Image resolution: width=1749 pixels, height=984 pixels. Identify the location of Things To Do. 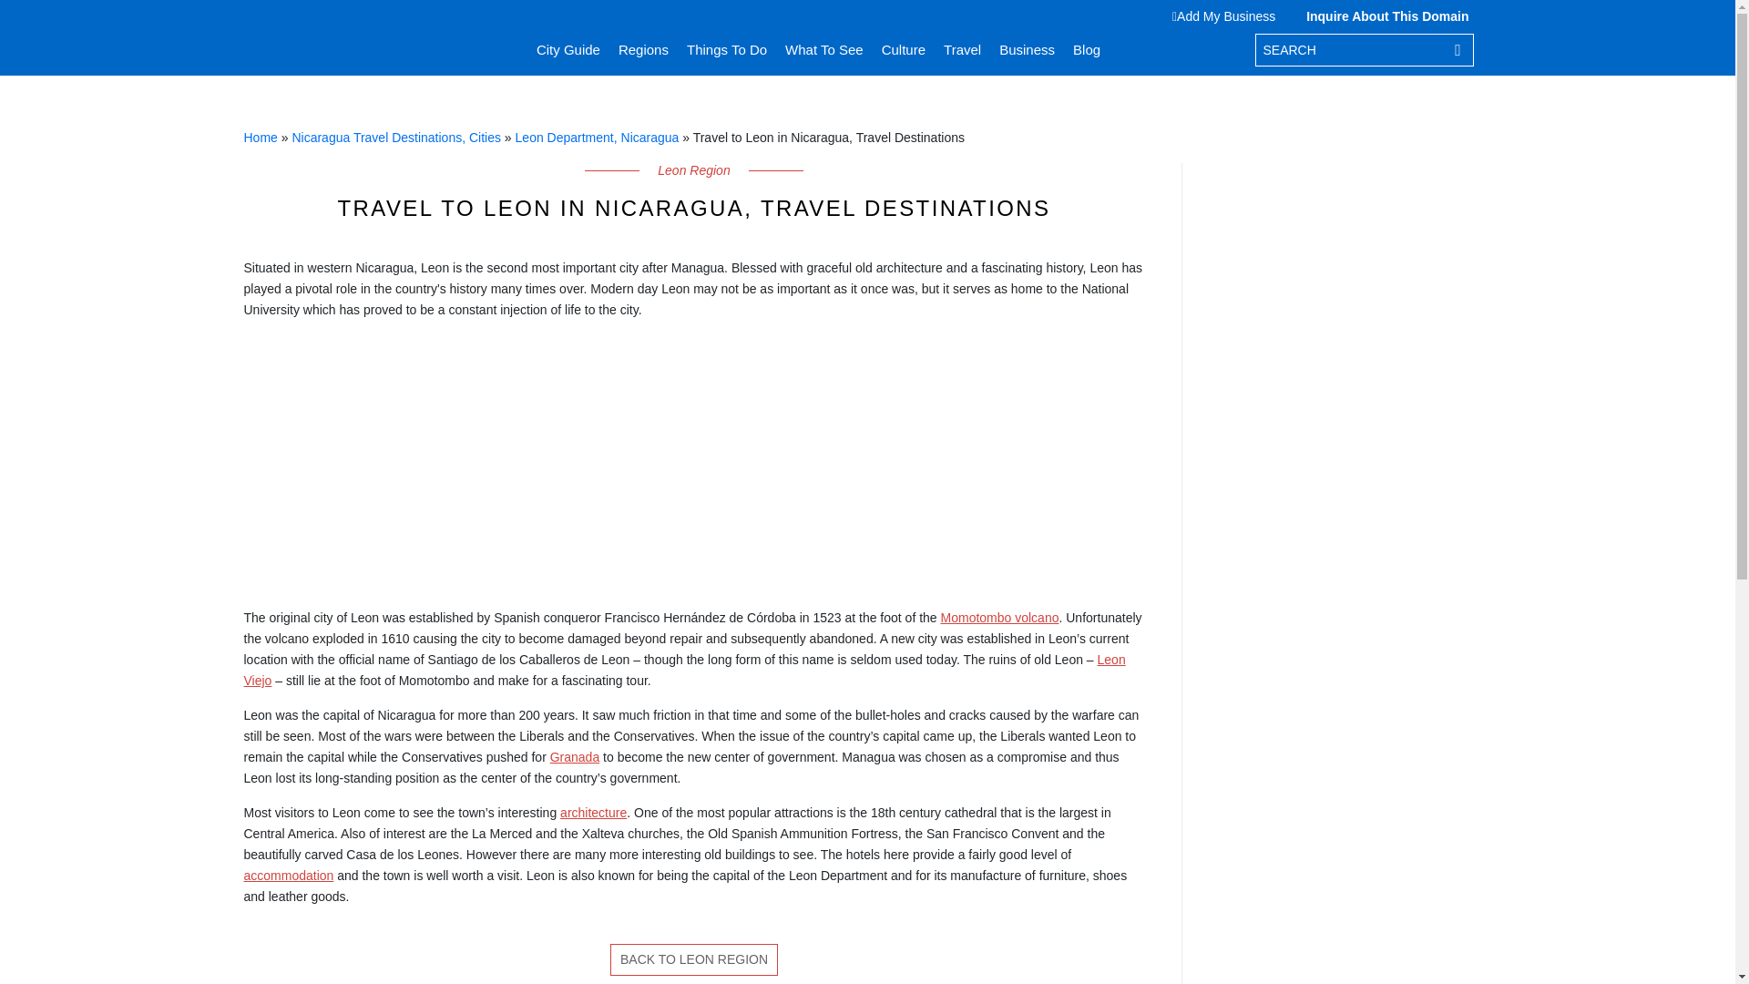
(727, 49).